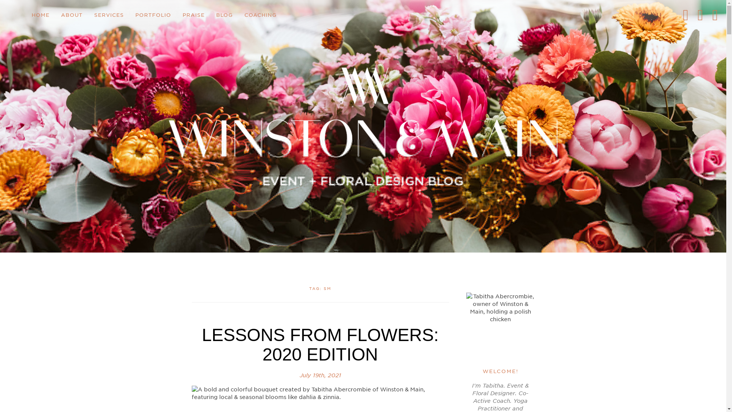 The image size is (732, 412). I want to click on HOME, so click(40, 15).